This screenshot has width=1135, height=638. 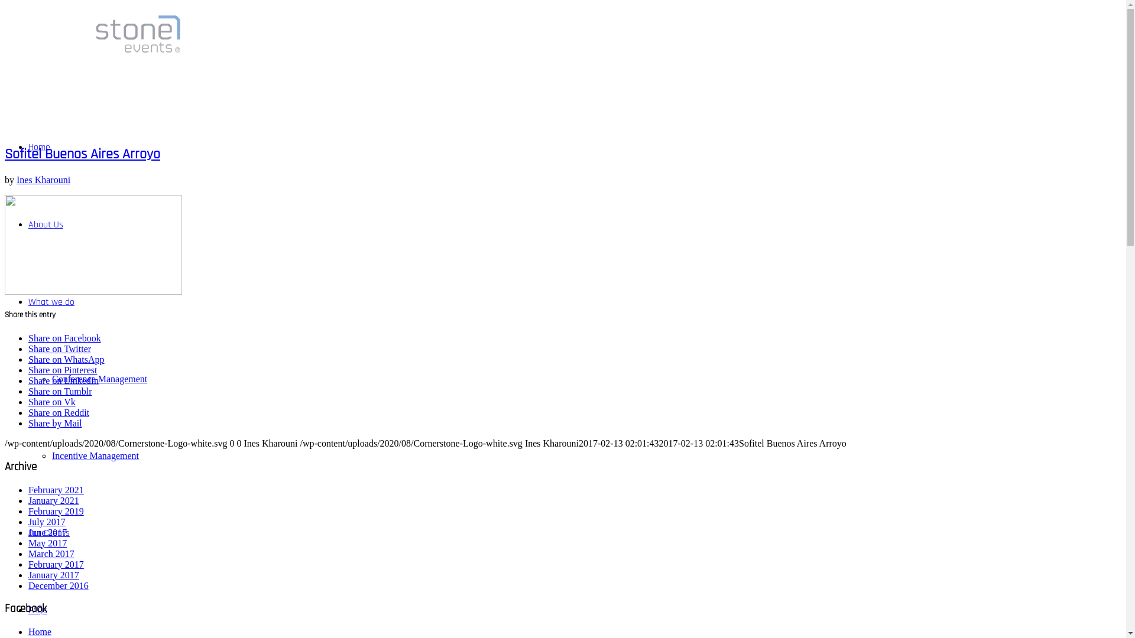 I want to click on Sofitel Buenos Aires Arroyo, so click(x=83, y=154).